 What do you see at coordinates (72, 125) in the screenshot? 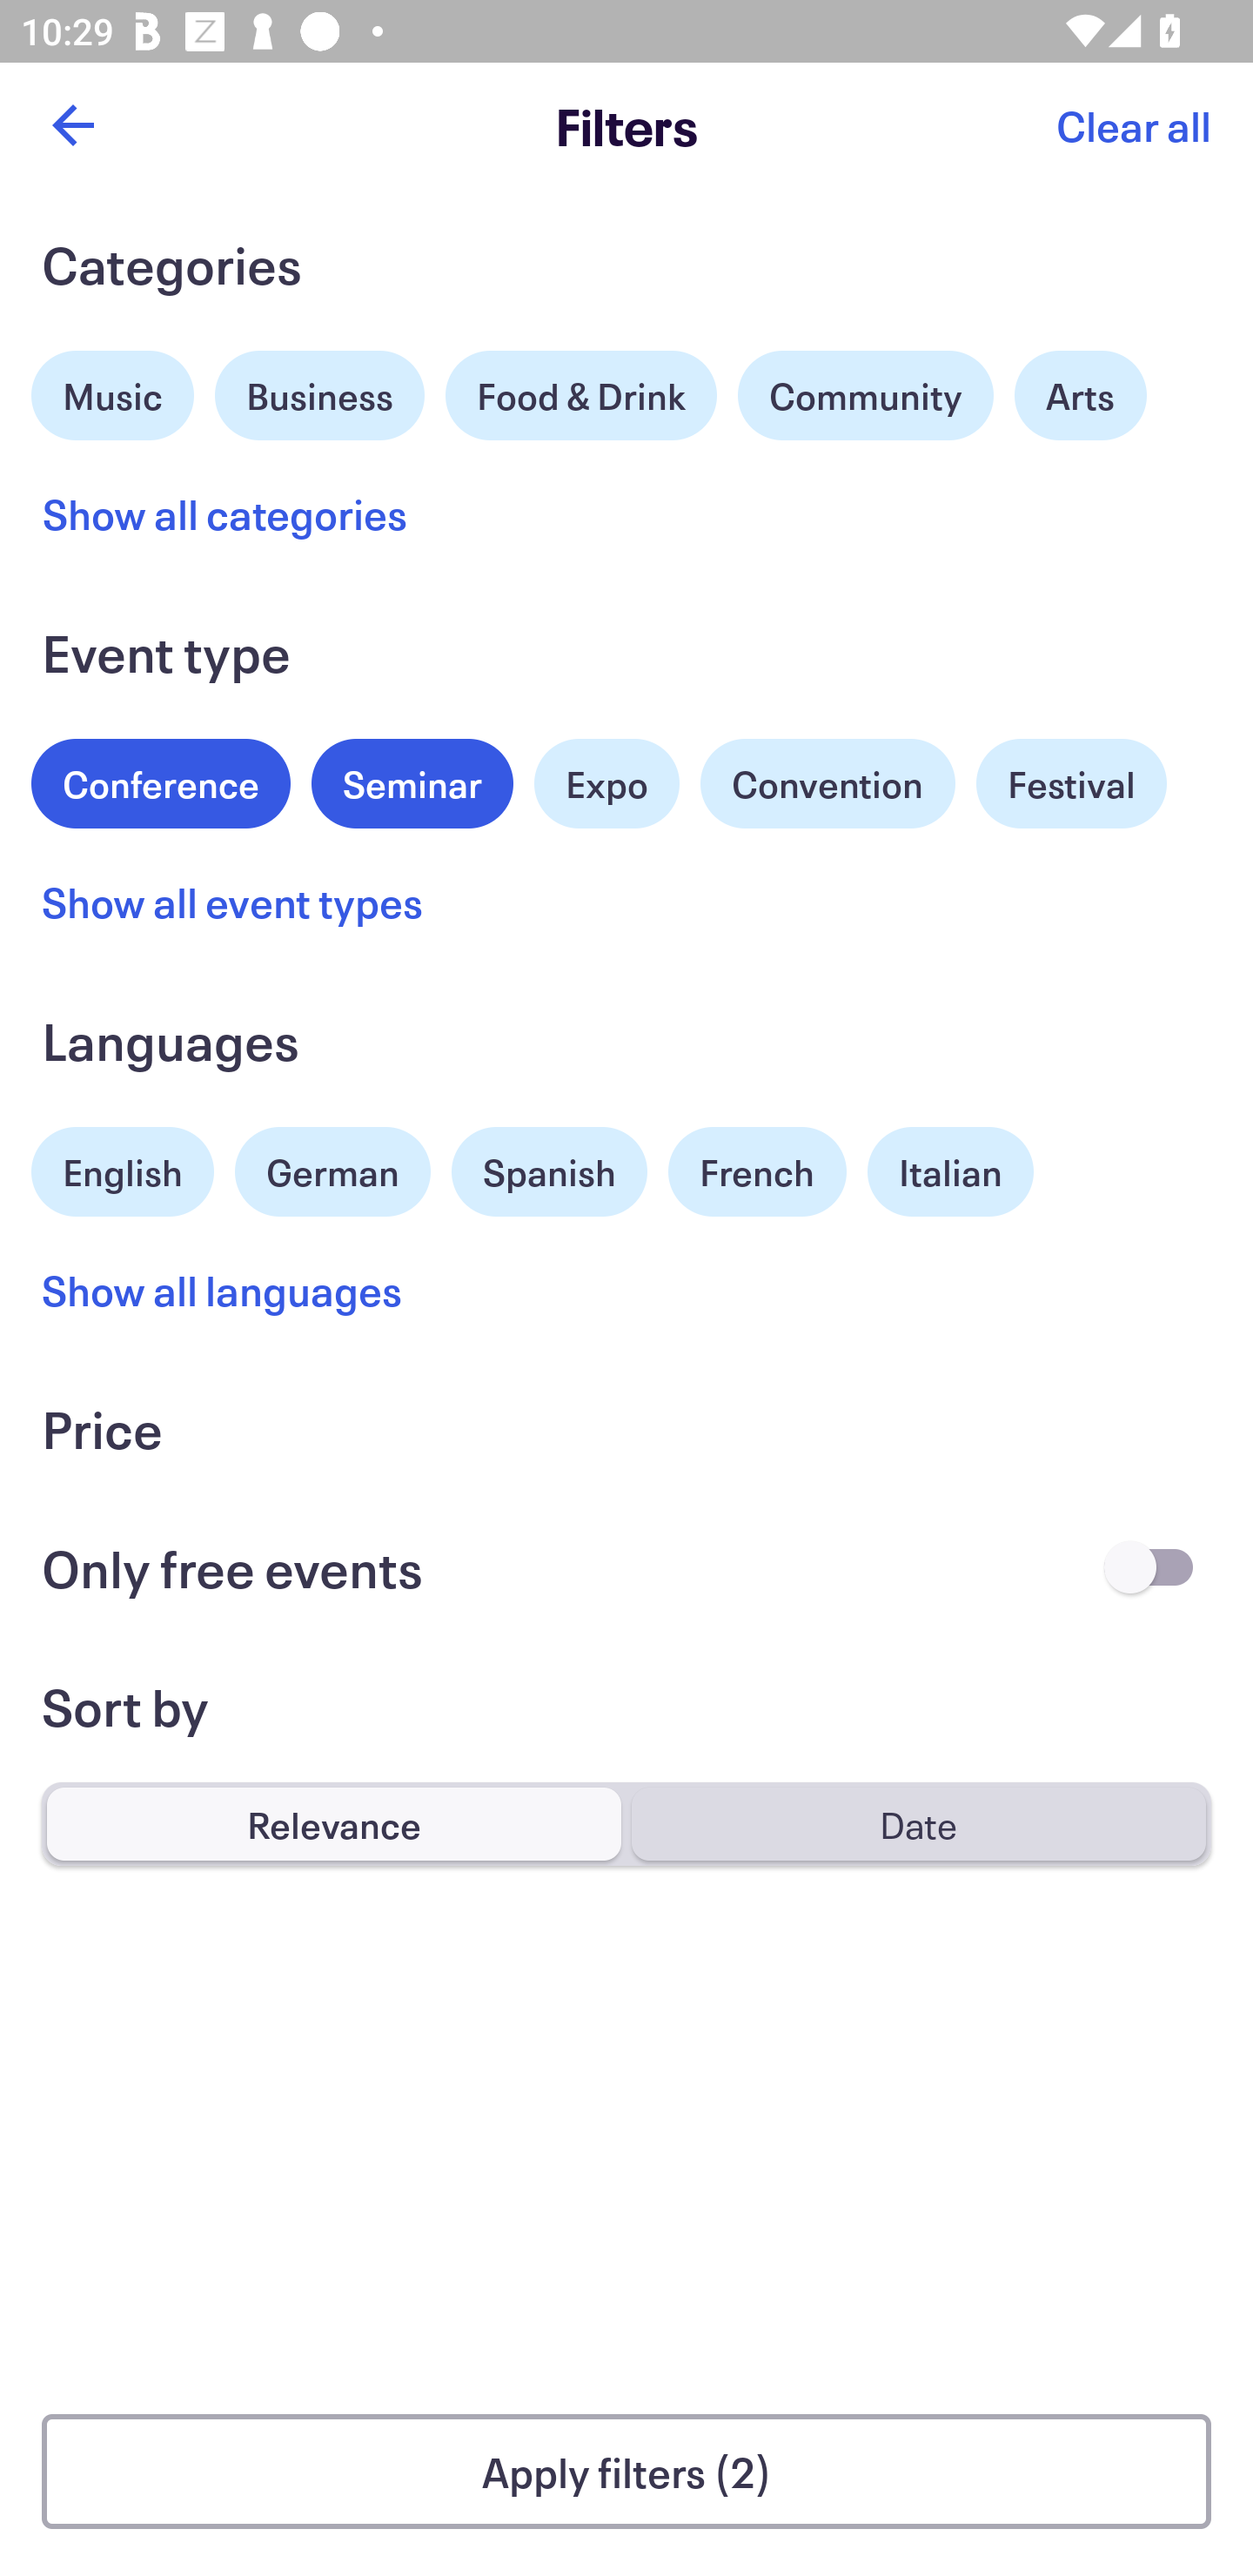
I see `Back button` at bounding box center [72, 125].